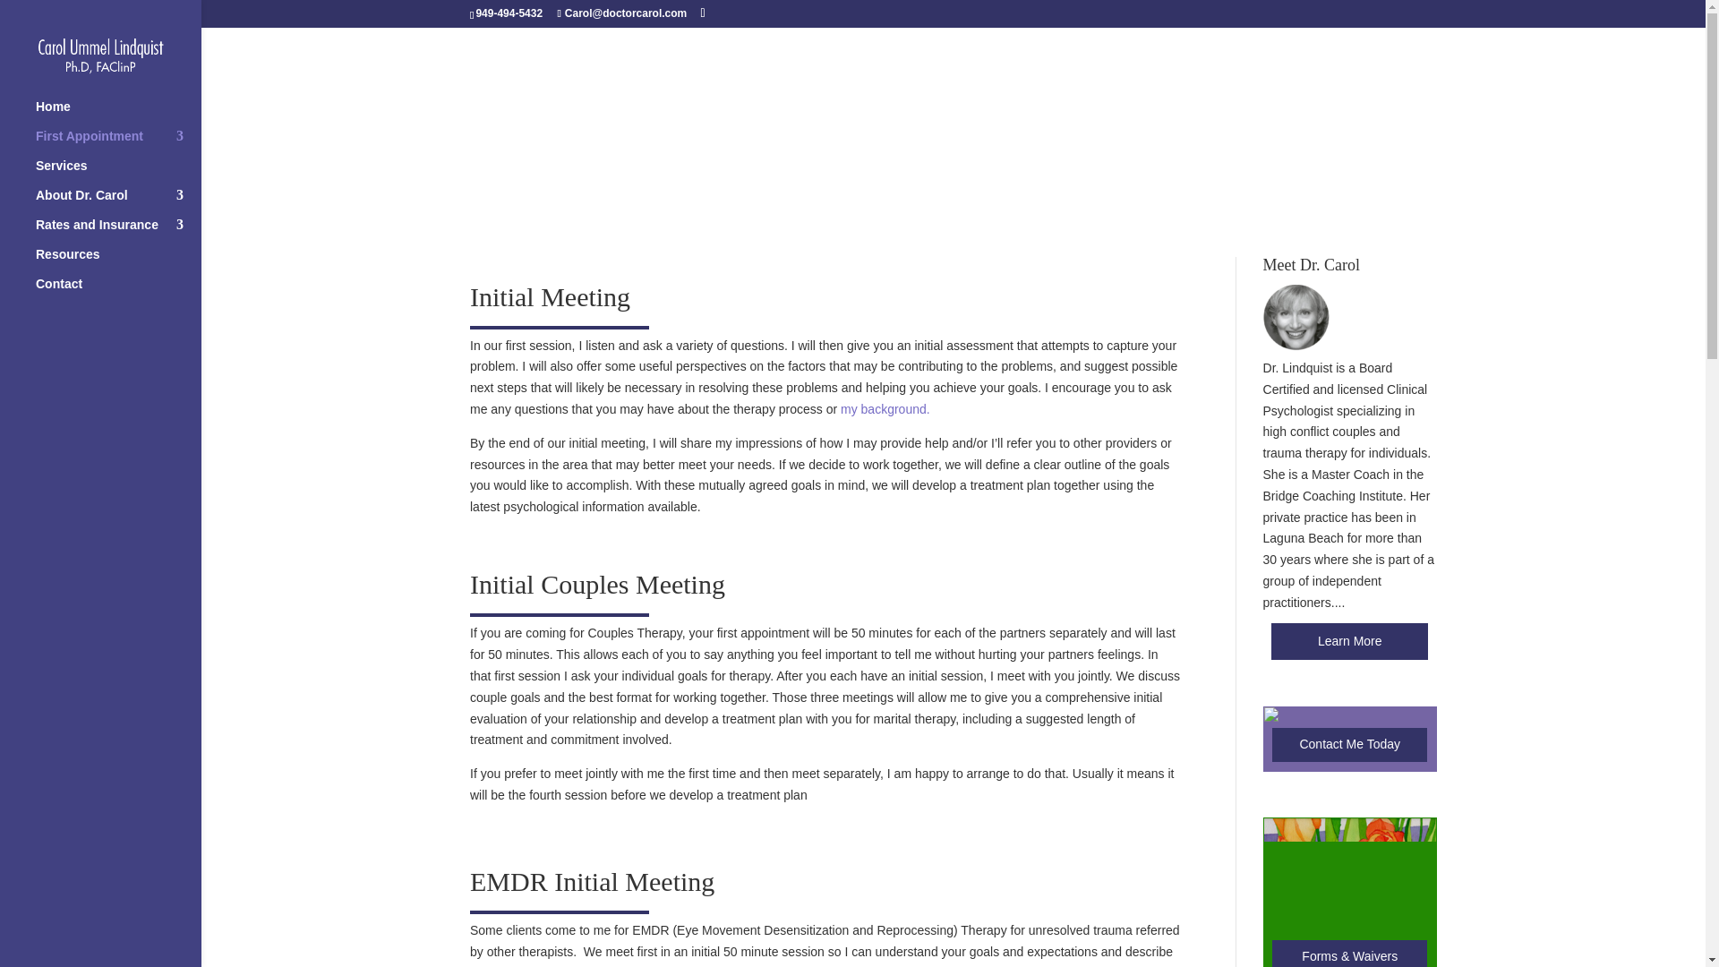 This screenshot has height=967, width=1719. I want to click on Contact, so click(118, 292).